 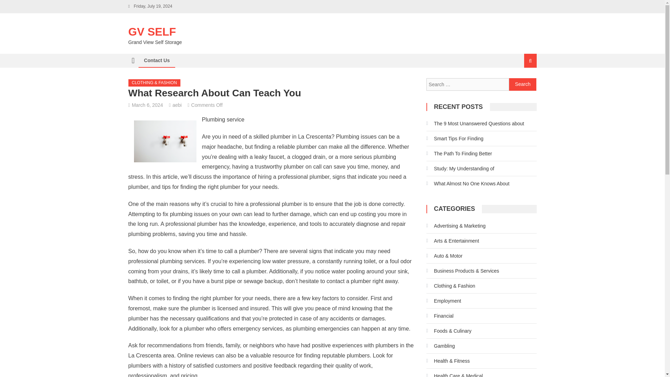 What do you see at coordinates (522, 84) in the screenshot?
I see `Search` at bounding box center [522, 84].